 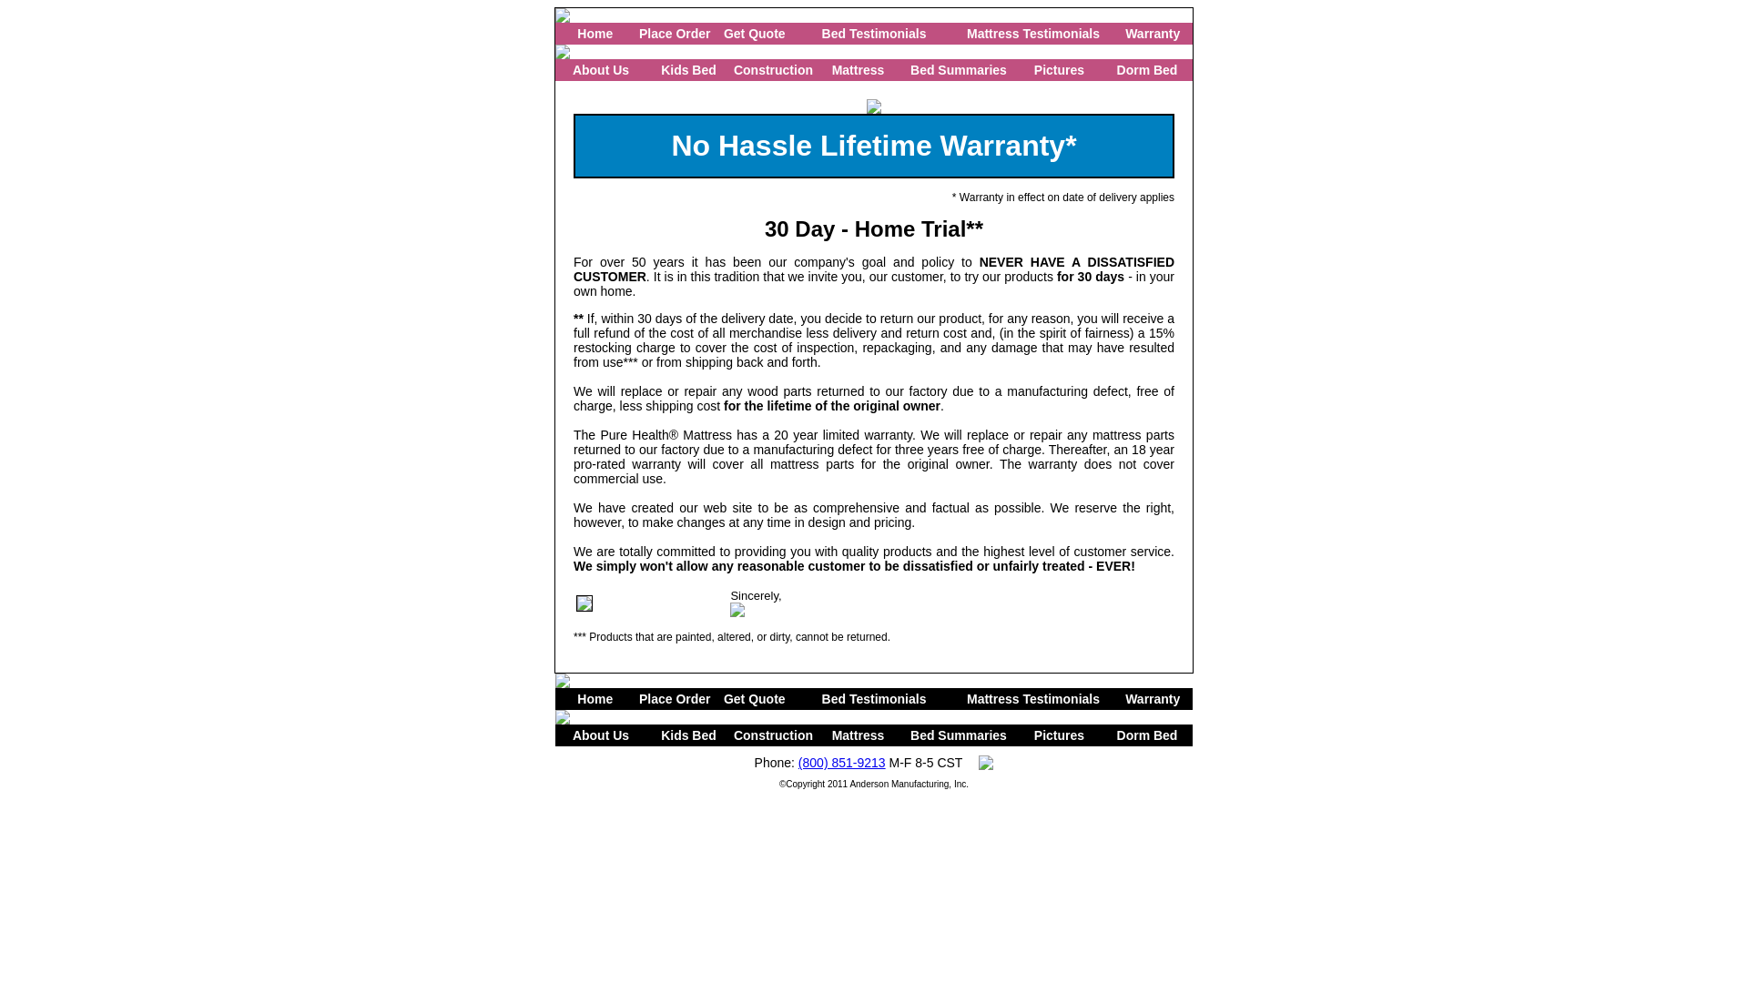 What do you see at coordinates (874, 34) in the screenshot?
I see `Bed Testimonials` at bounding box center [874, 34].